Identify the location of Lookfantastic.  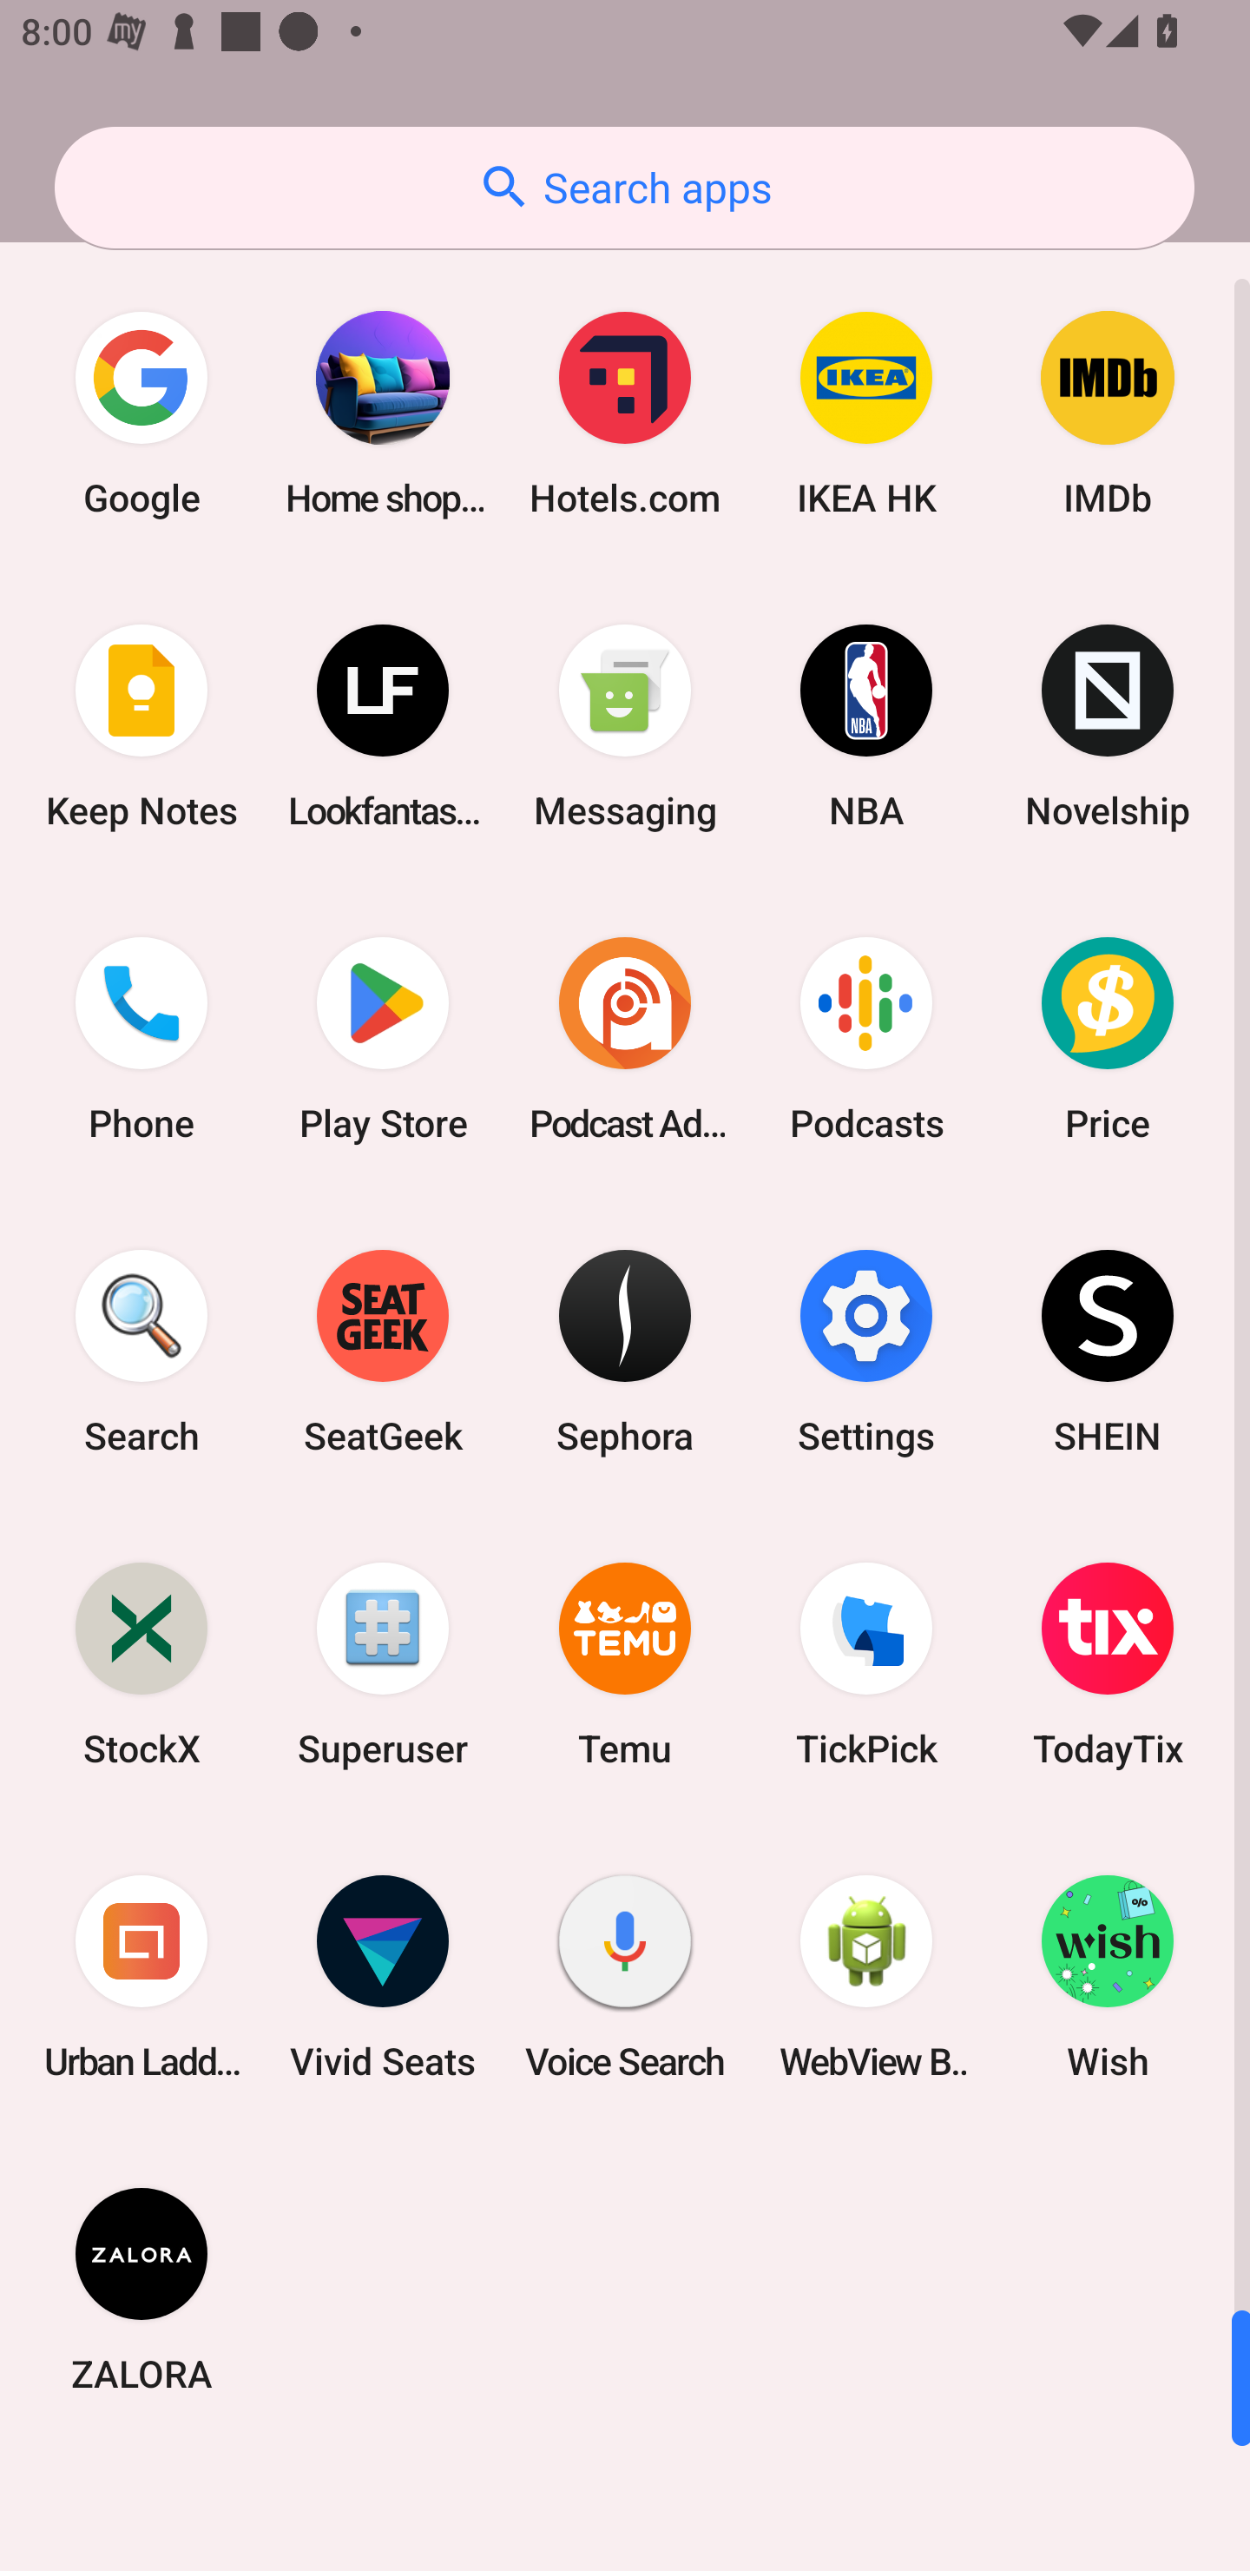
(383, 726).